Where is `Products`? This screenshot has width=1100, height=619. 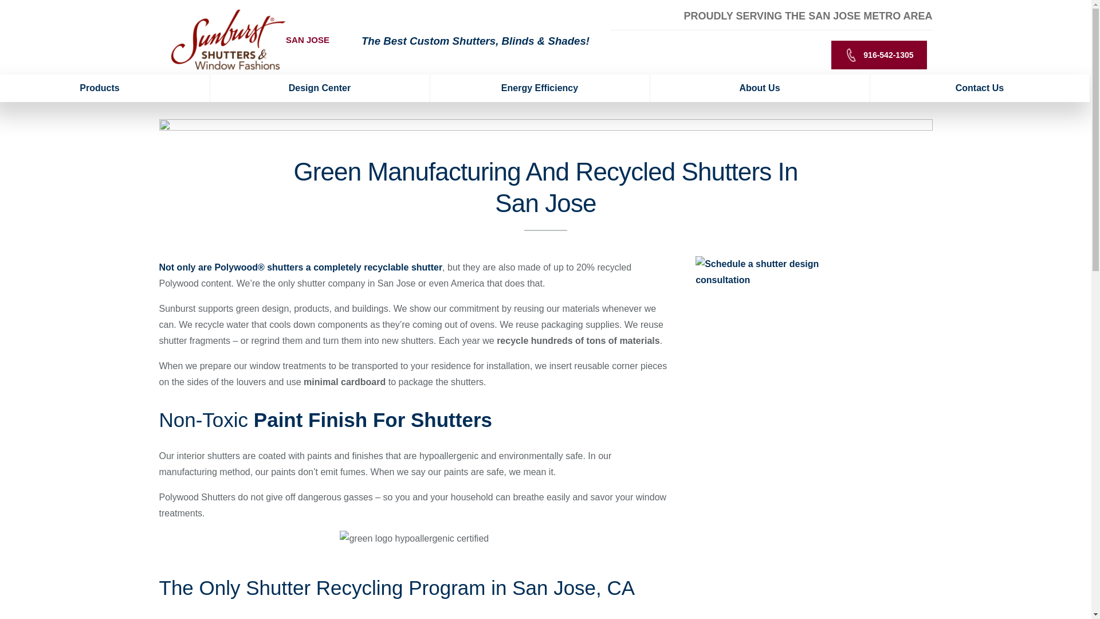 Products is located at coordinates (105, 88).